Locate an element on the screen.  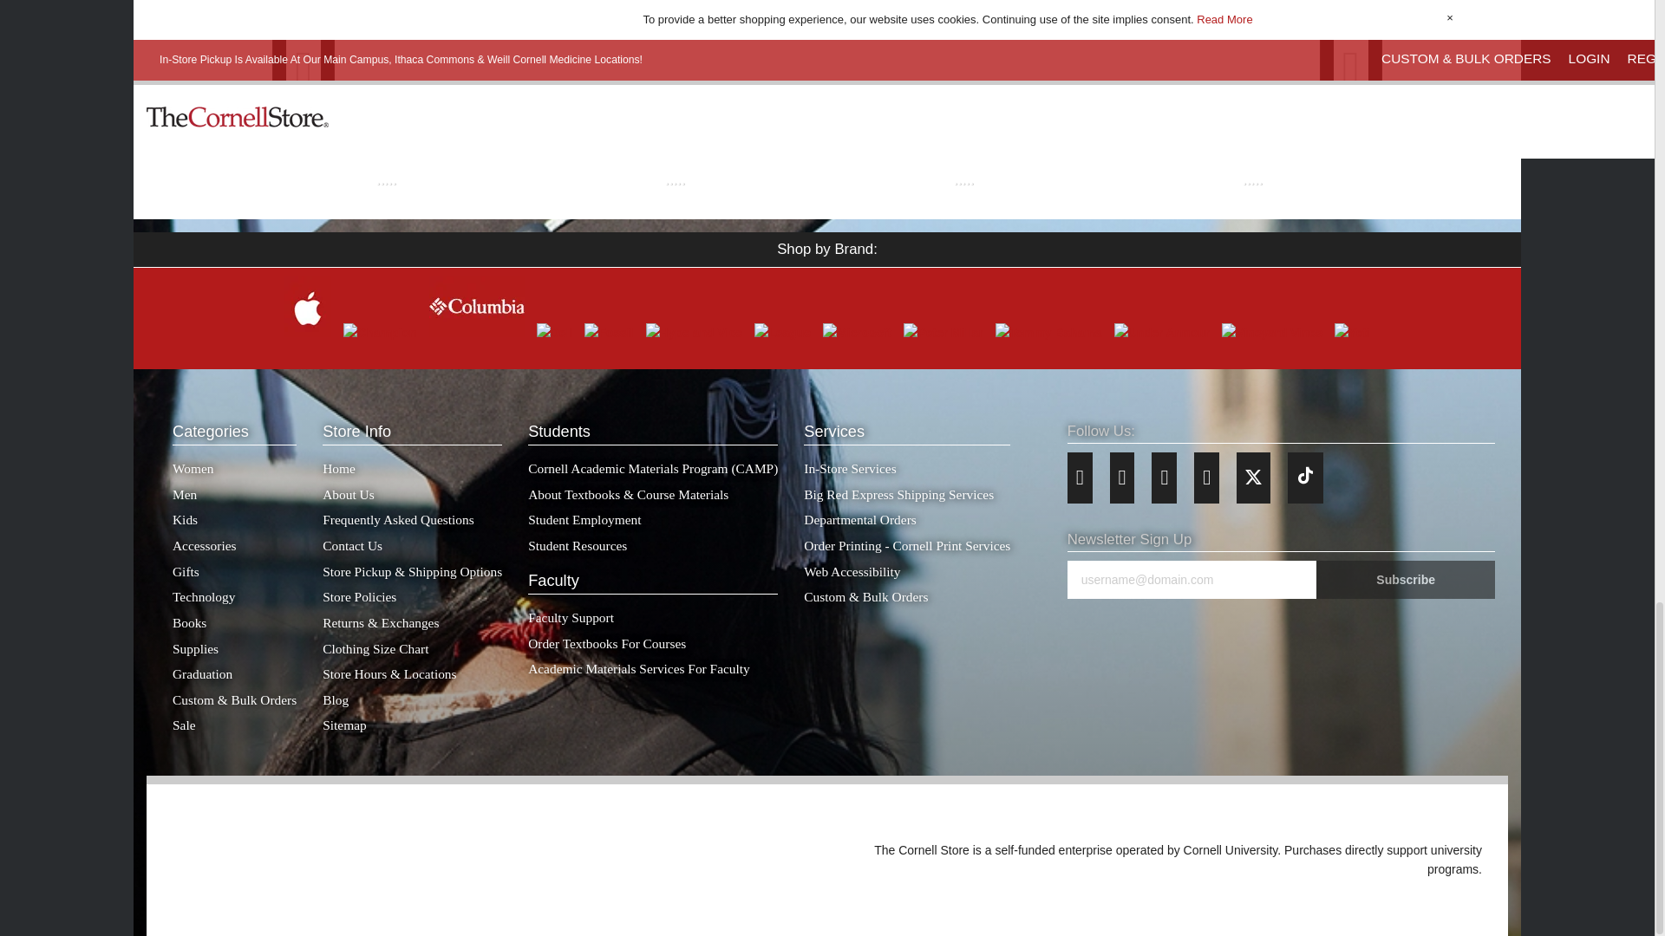
Yeti is located at coordinates (1353, 333).